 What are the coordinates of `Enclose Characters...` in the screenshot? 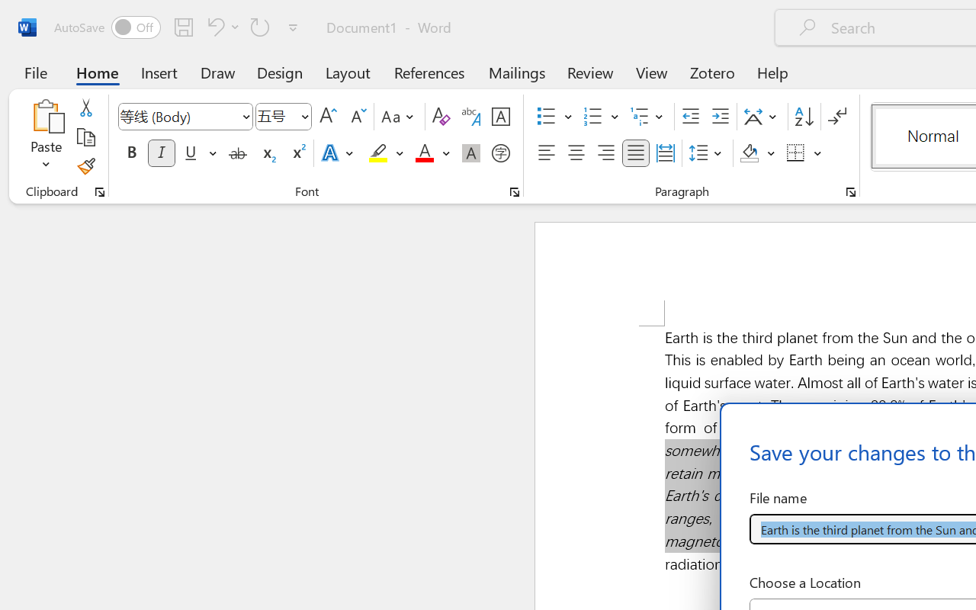 It's located at (500, 153).